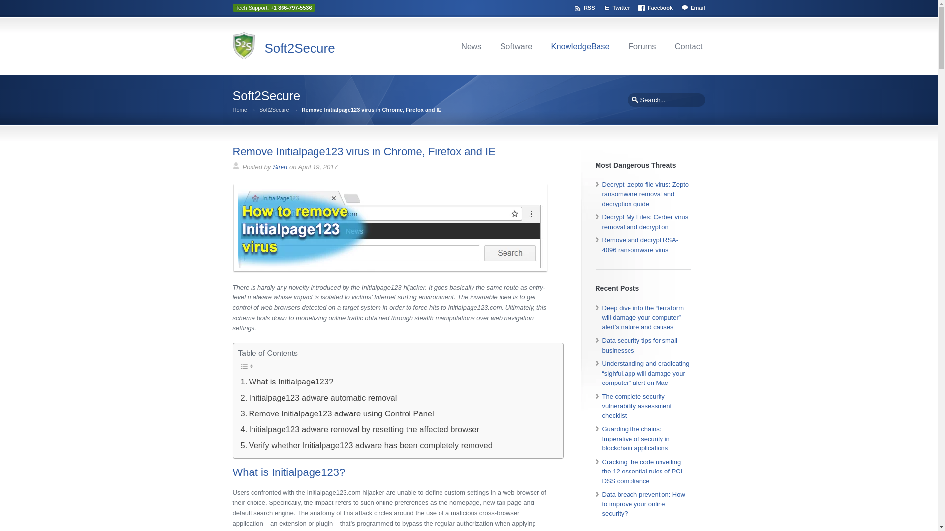 The image size is (945, 531). Describe the element at coordinates (337, 413) in the screenshot. I see `Remove Initialpage123 adware using Control Panel` at that location.